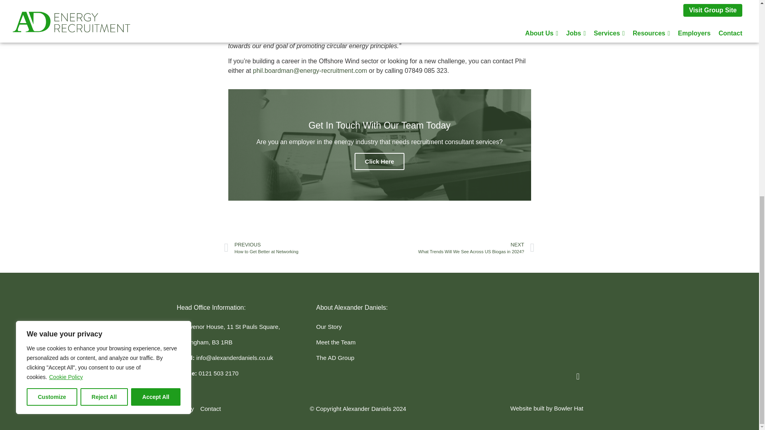 The height and width of the screenshot is (430, 765). What do you see at coordinates (52, 37) in the screenshot?
I see `Customize` at bounding box center [52, 37].